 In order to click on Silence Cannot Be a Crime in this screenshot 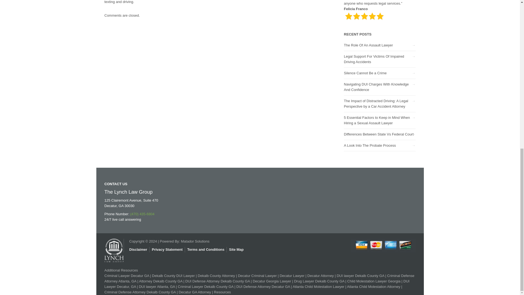, I will do `click(365, 73)`.